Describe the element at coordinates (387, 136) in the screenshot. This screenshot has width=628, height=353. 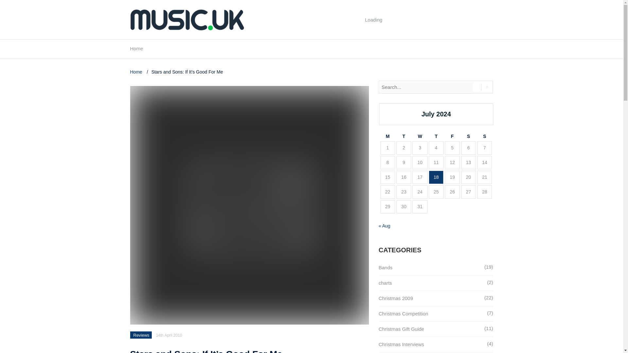
I see `Monday` at that location.